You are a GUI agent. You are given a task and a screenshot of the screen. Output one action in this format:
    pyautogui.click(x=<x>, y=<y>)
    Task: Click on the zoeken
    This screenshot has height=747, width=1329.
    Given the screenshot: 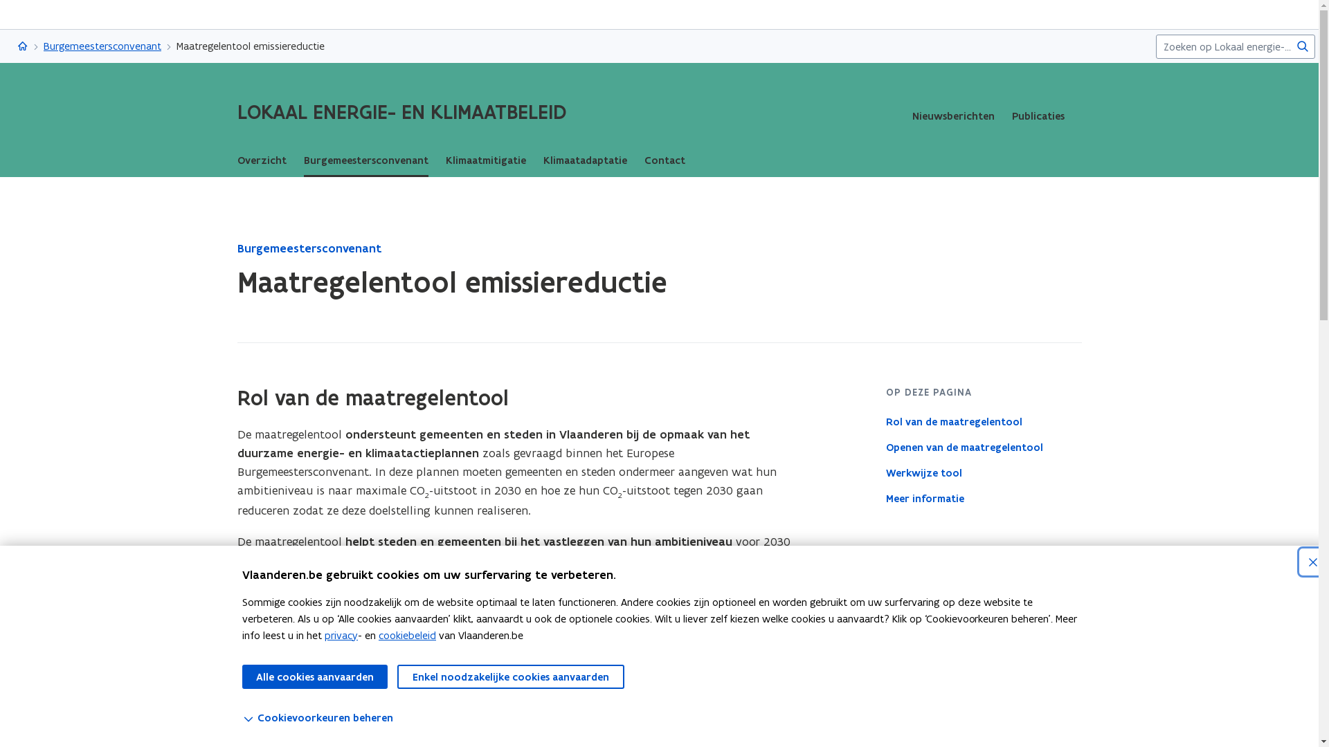 What is the action you would take?
    pyautogui.click(x=1303, y=46)
    